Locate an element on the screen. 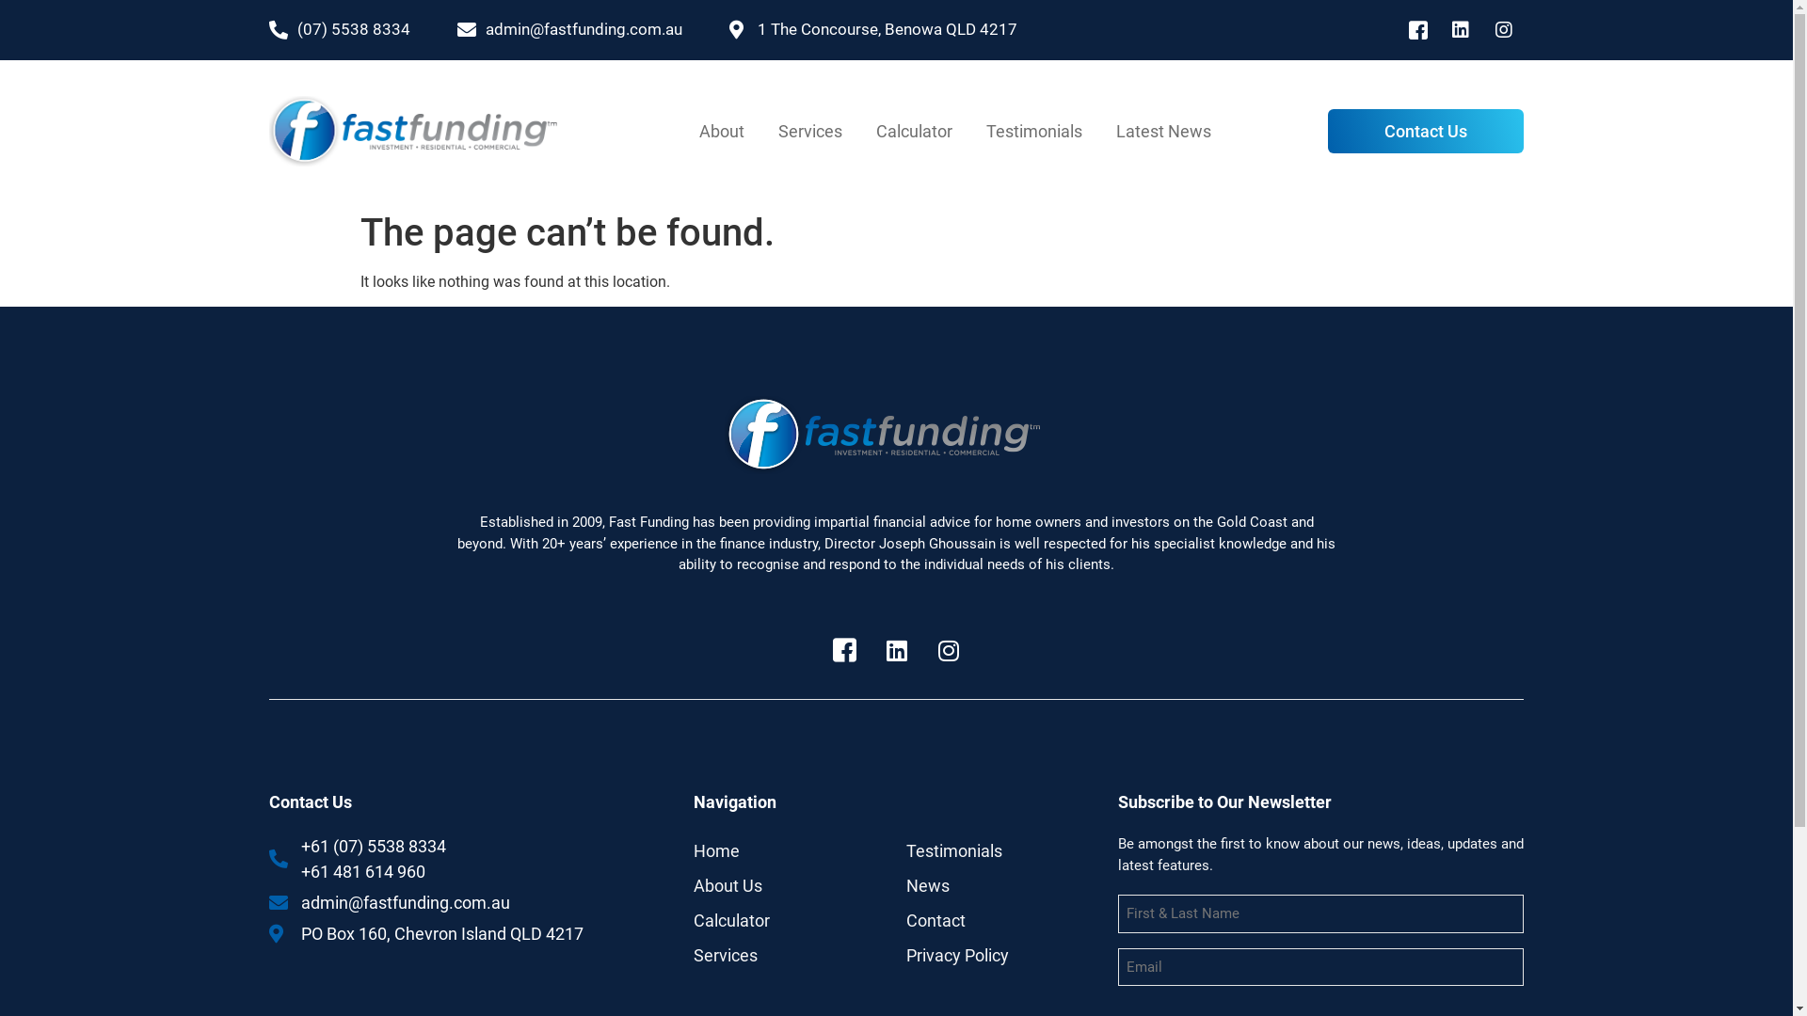  admin@fastfunding.com.au is located at coordinates (454, 903).